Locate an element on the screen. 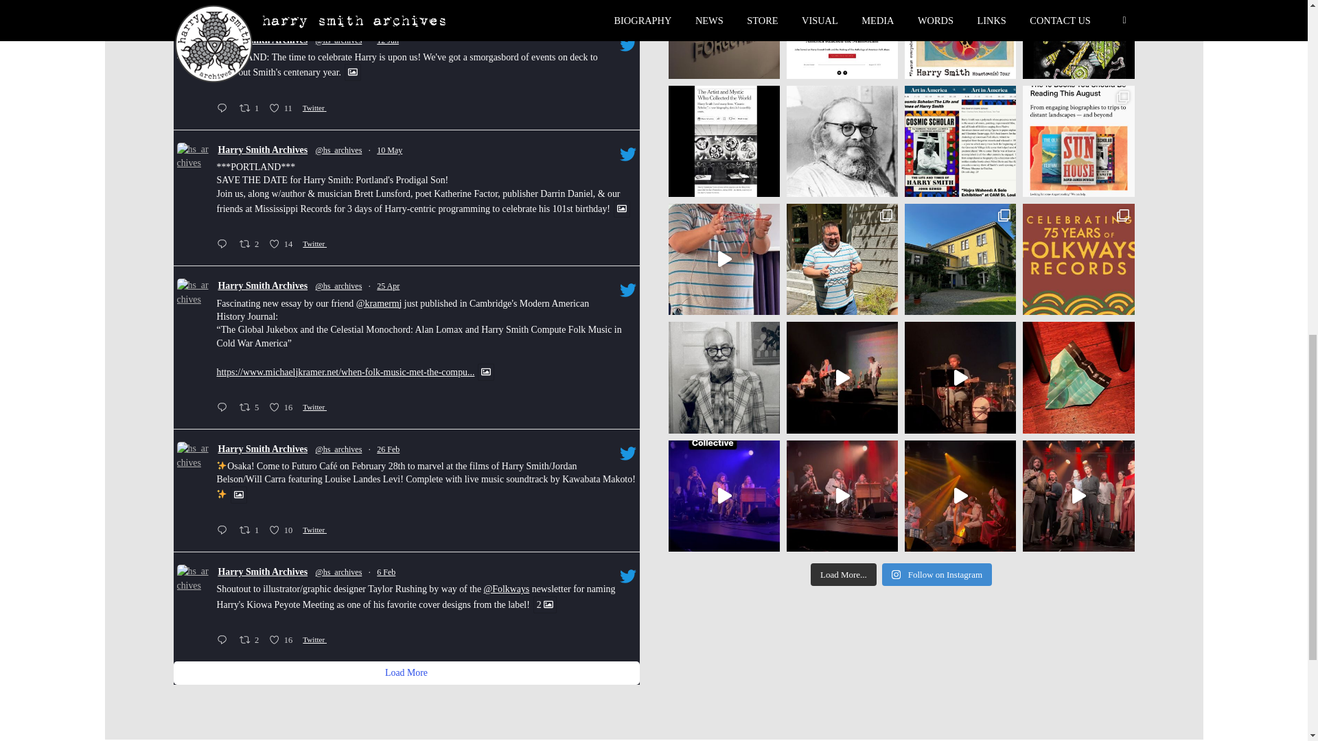 Image resolution: width=1318 pixels, height=741 pixels. 10 May is located at coordinates (224, 108).